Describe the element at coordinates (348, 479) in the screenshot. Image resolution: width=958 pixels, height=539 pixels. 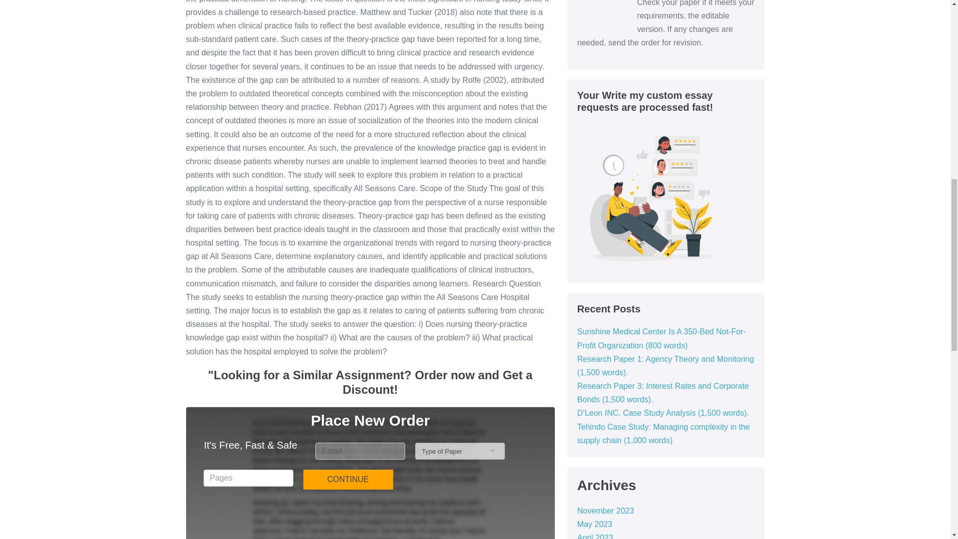
I see `CONTINUE` at that location.